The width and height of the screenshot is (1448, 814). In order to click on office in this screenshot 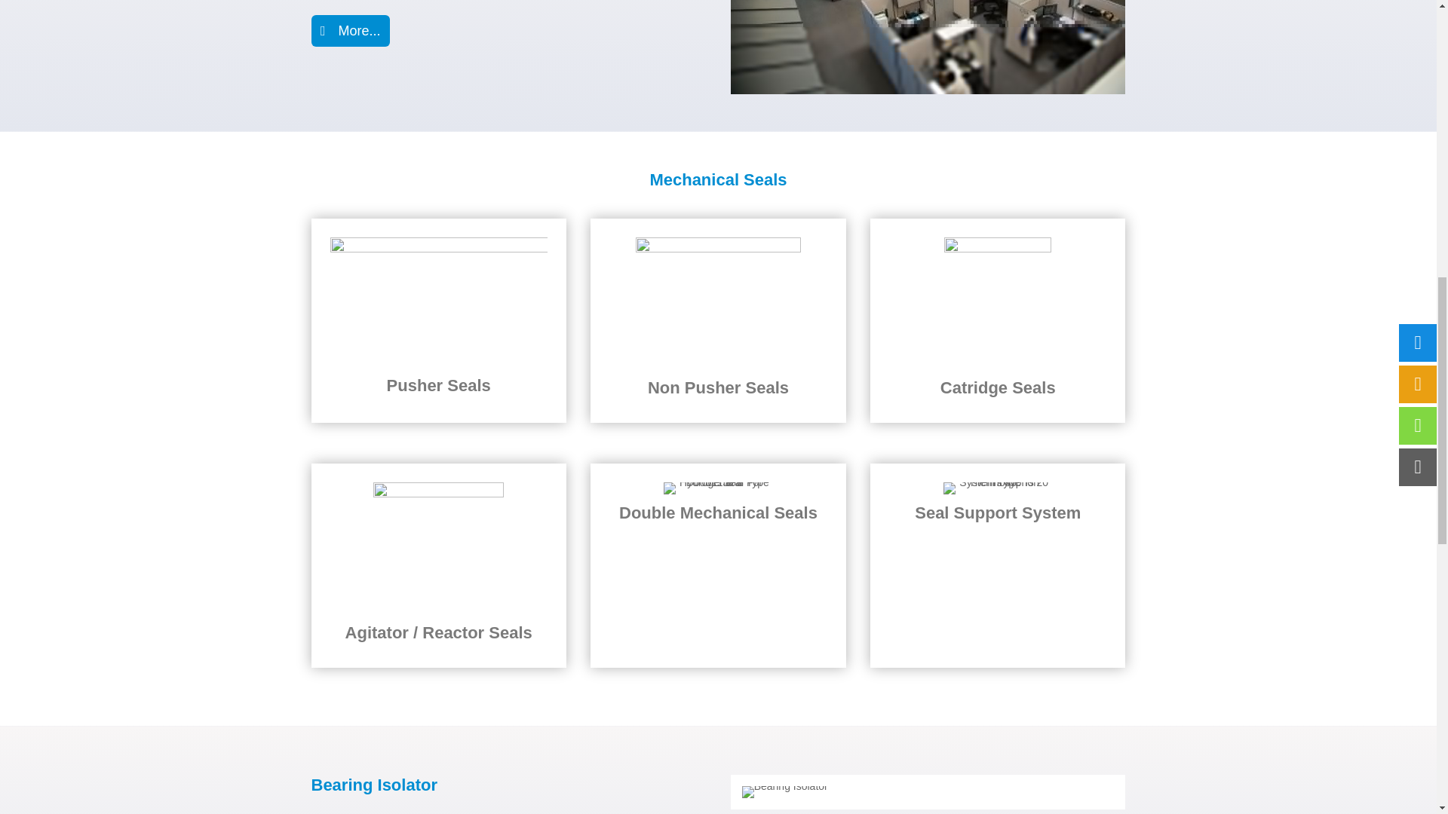, I will do `click(928, 47)`.